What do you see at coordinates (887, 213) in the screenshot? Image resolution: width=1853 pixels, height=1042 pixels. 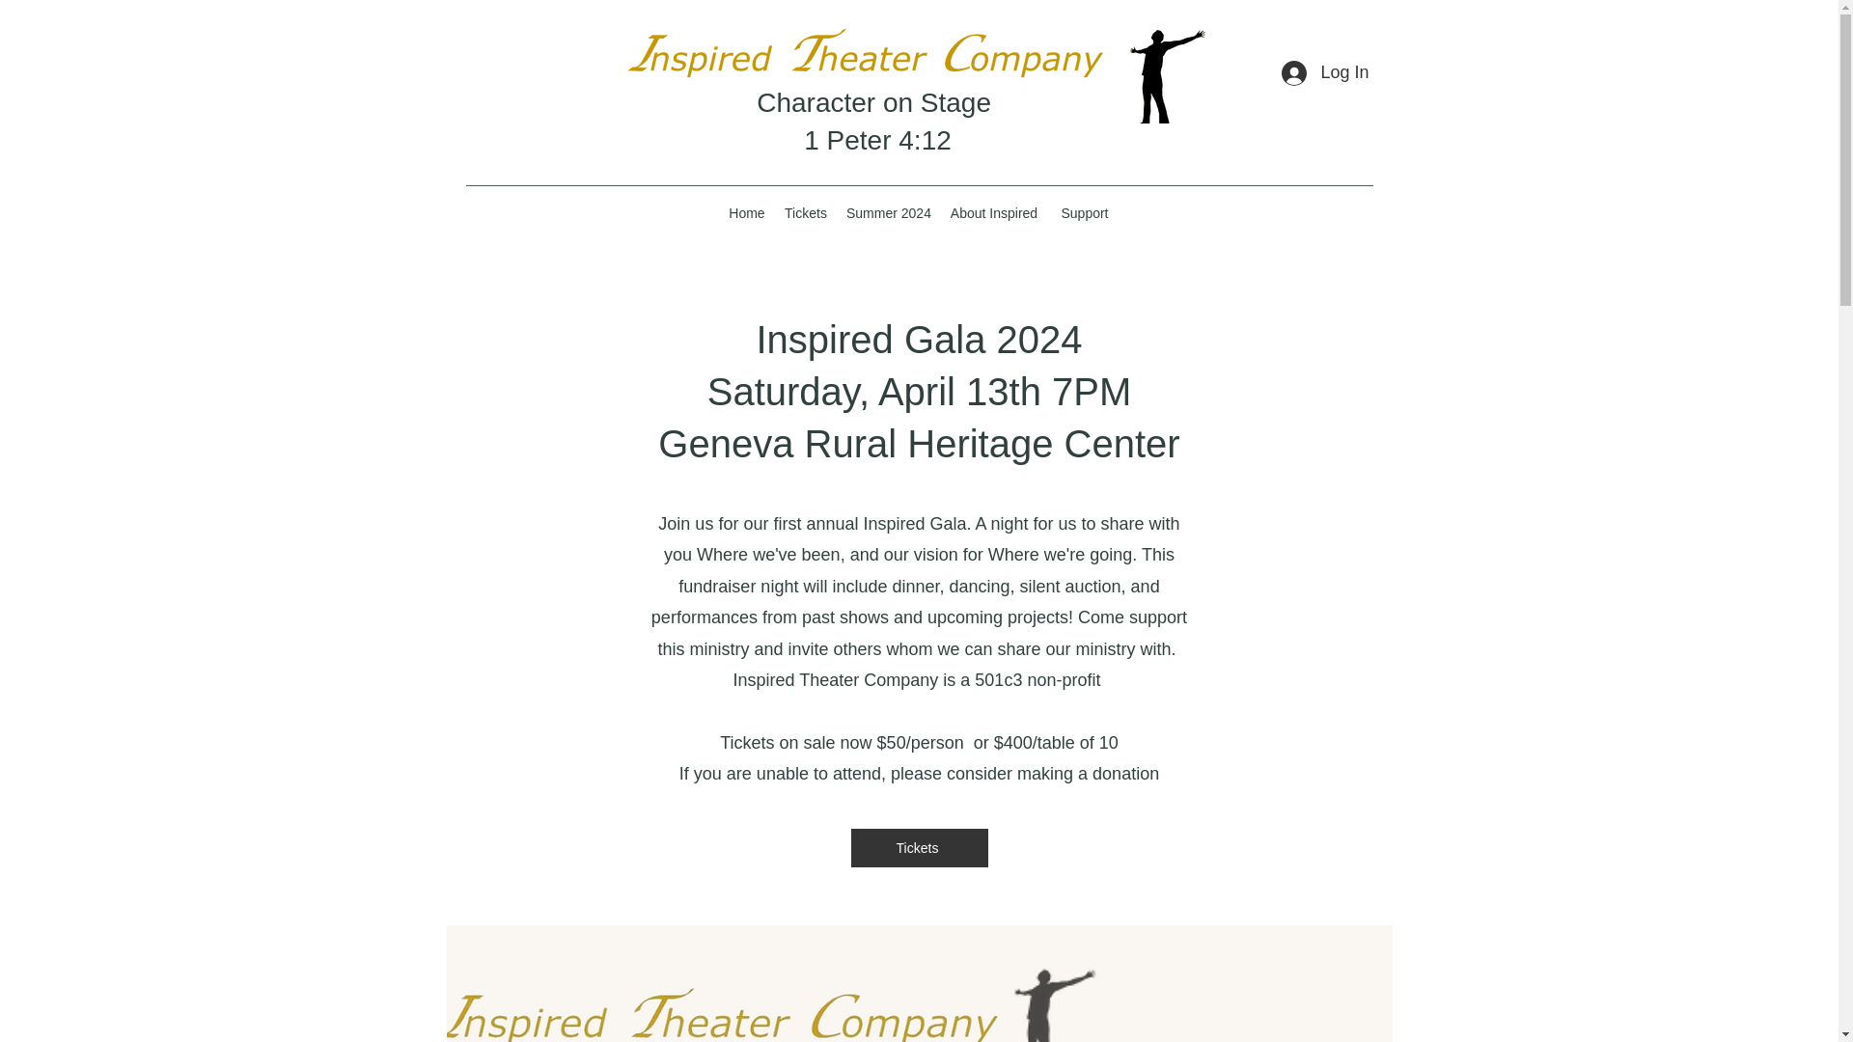 I see `Summer 2024` at bounding box center [887, 213].